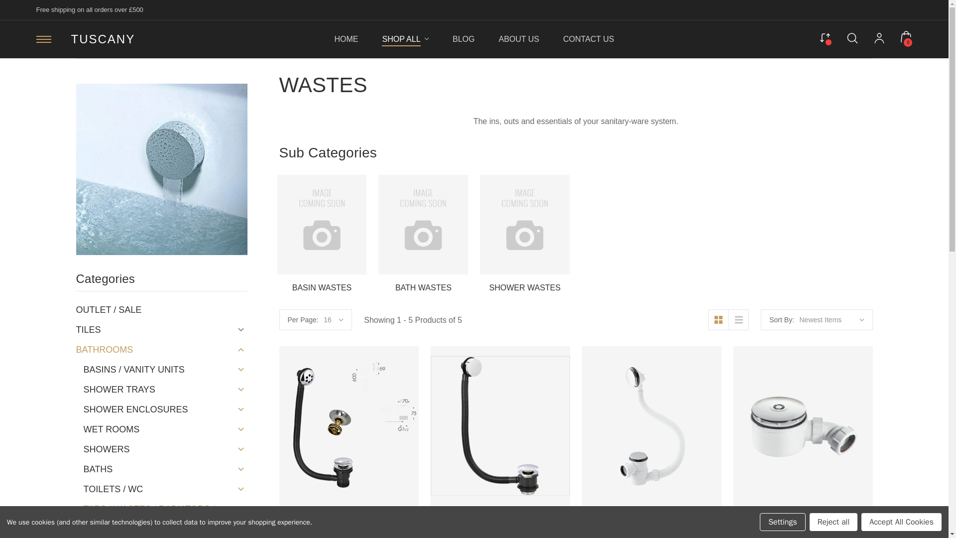  Describe the element at coordinates (322, 224) in the screenshot. I see `BASIN WASTES` at that location.